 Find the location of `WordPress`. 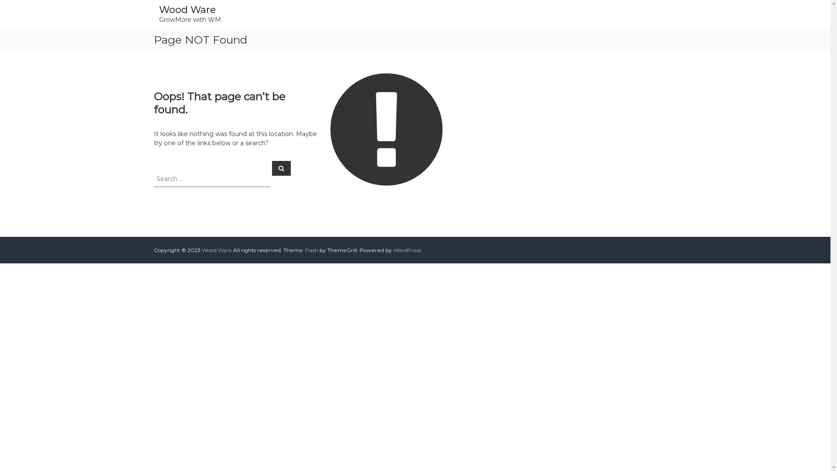

WordPress is located at coordinates (407, 250).